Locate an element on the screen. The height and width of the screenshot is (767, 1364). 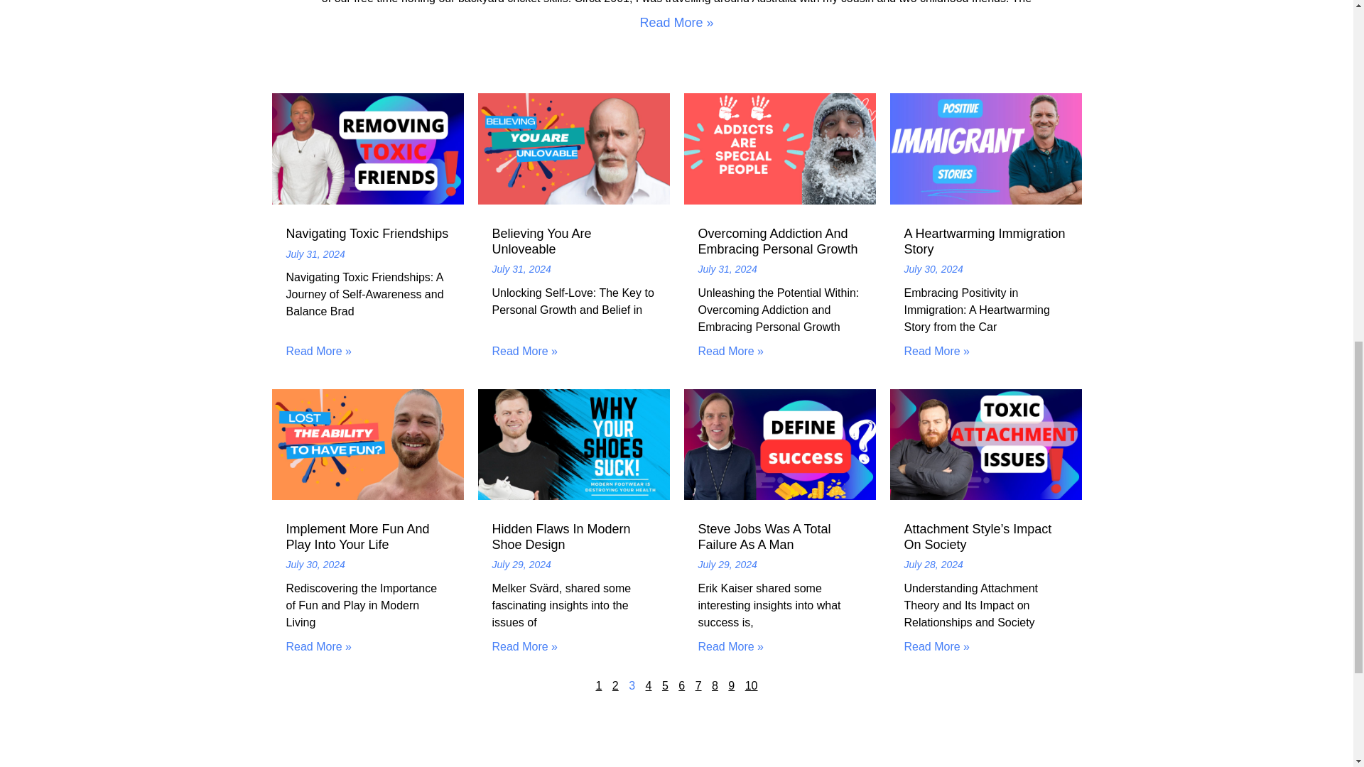
Believing You Are Unloveable is located at coordinates (541, 241).